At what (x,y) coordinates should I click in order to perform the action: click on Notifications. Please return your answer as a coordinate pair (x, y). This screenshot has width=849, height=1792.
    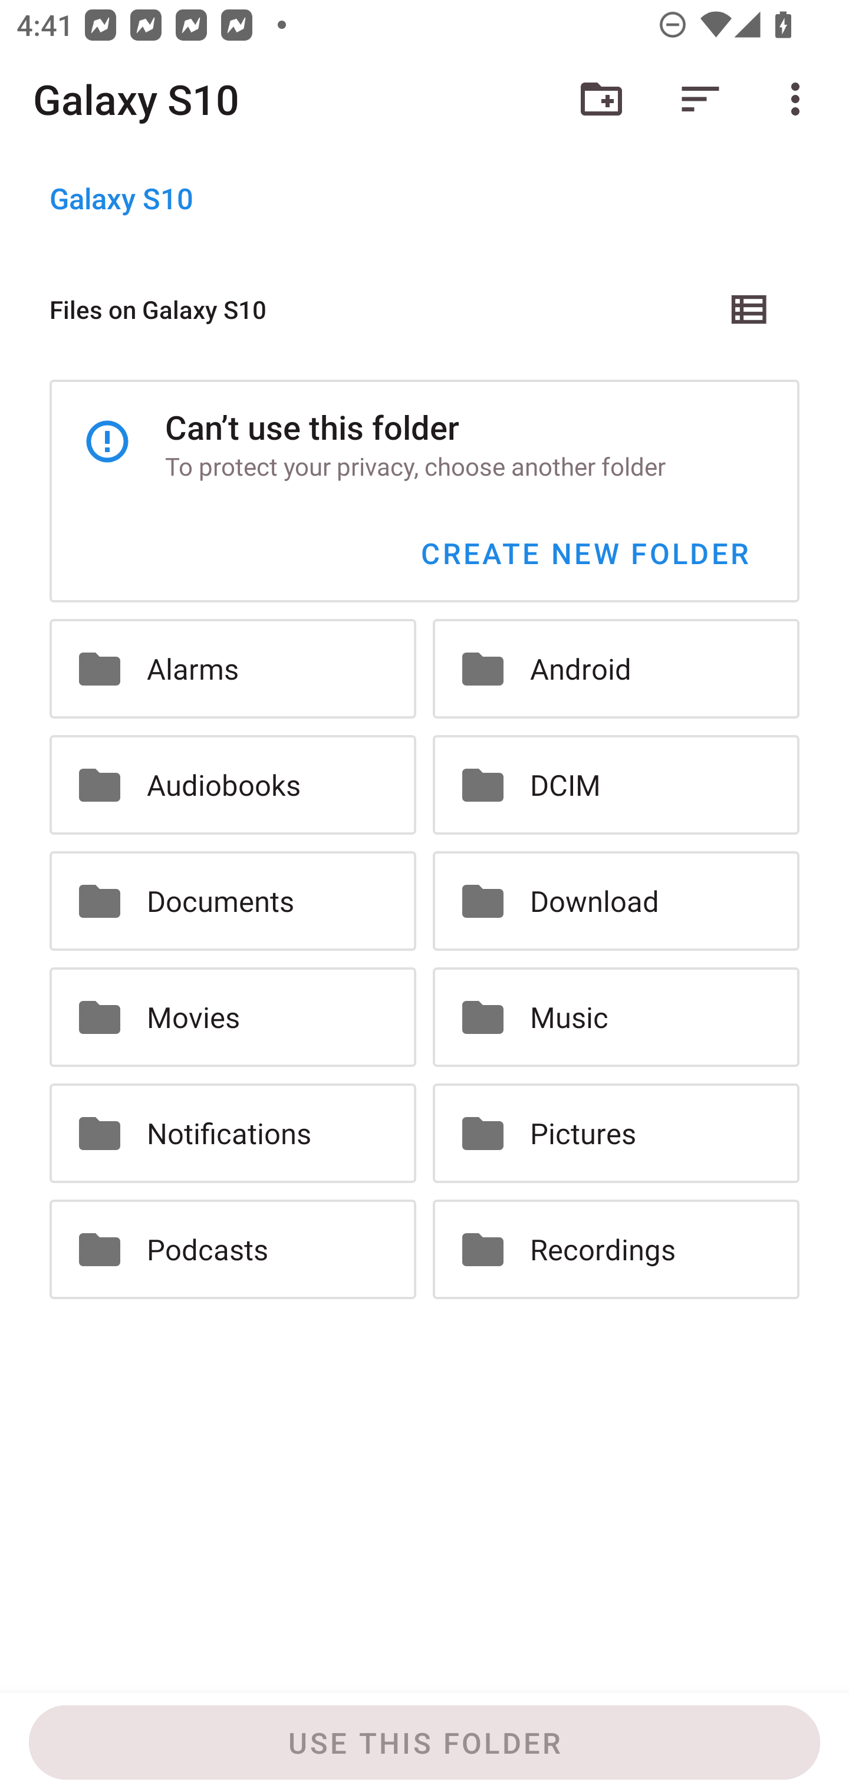
    Looking at the image, I should click on (232, 1133).